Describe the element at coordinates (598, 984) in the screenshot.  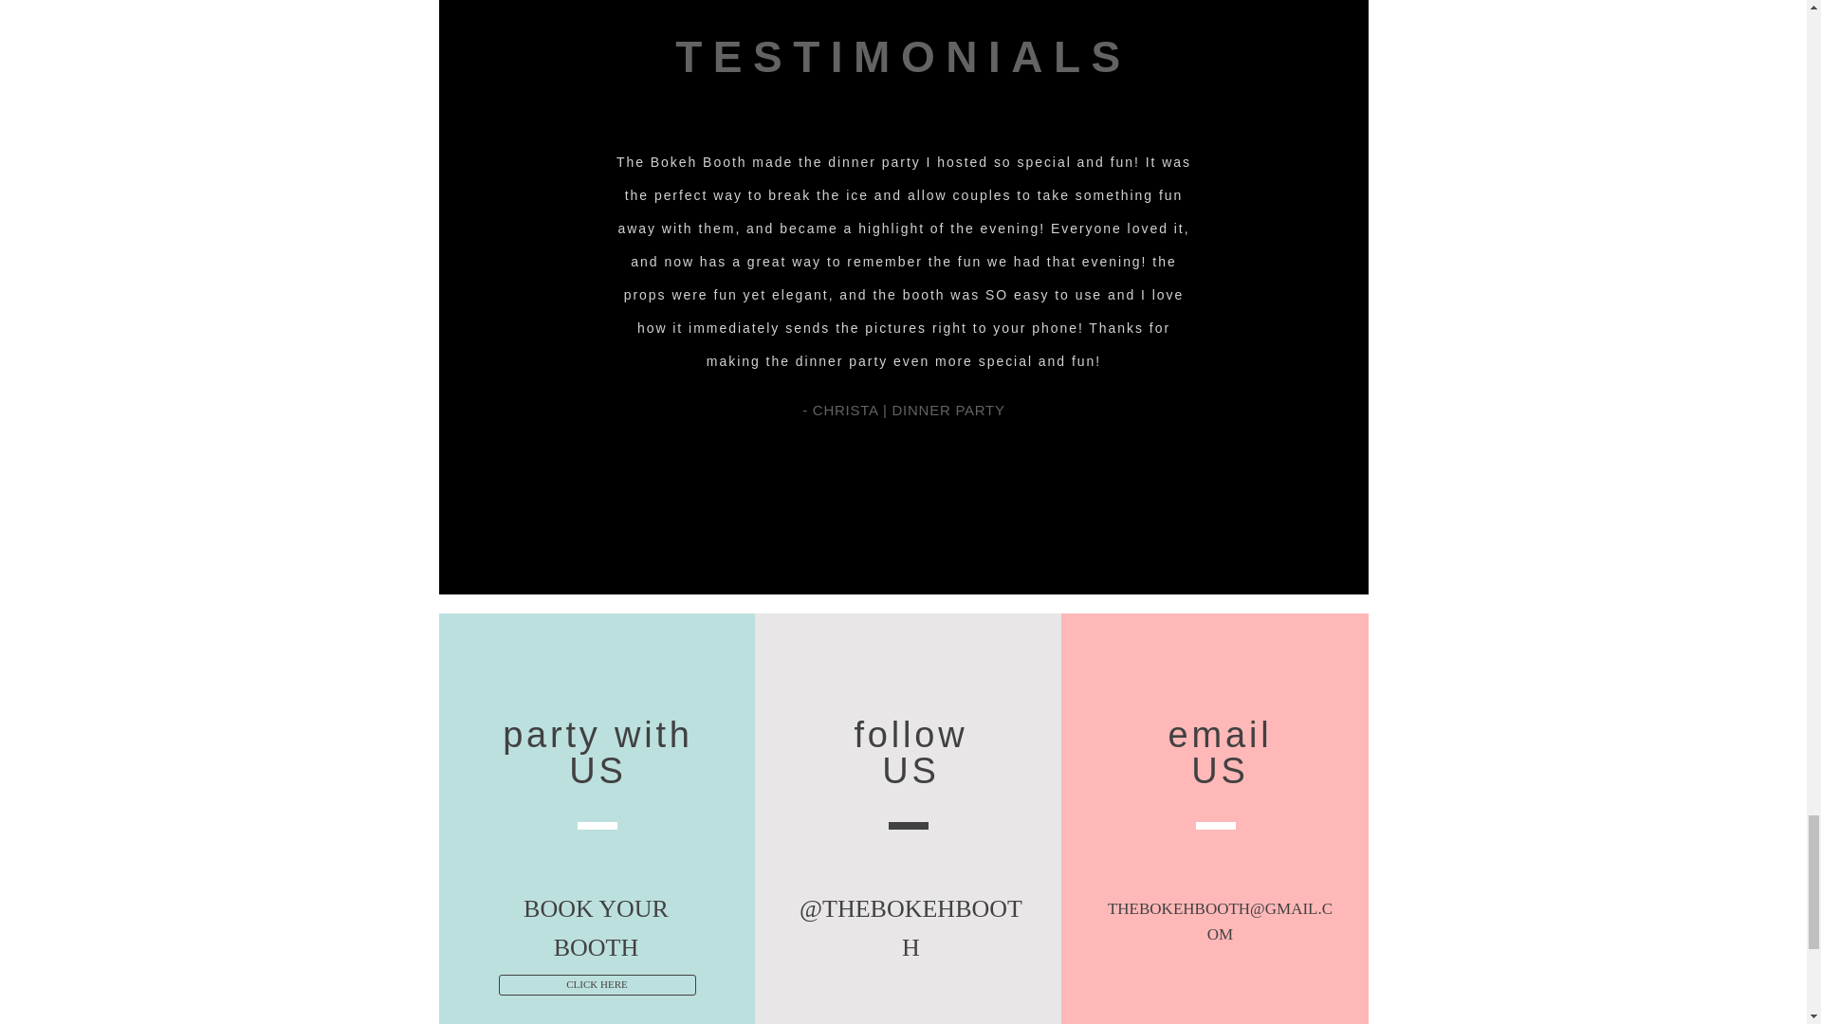
I see `CLICK HERE` at that location.